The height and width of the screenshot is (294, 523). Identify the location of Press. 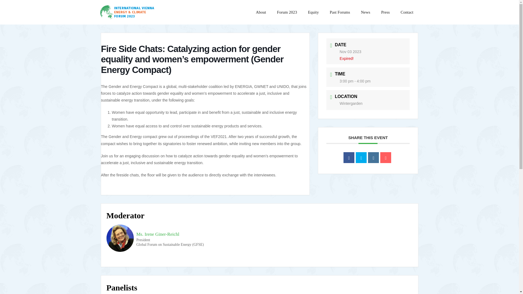
(385, 12).